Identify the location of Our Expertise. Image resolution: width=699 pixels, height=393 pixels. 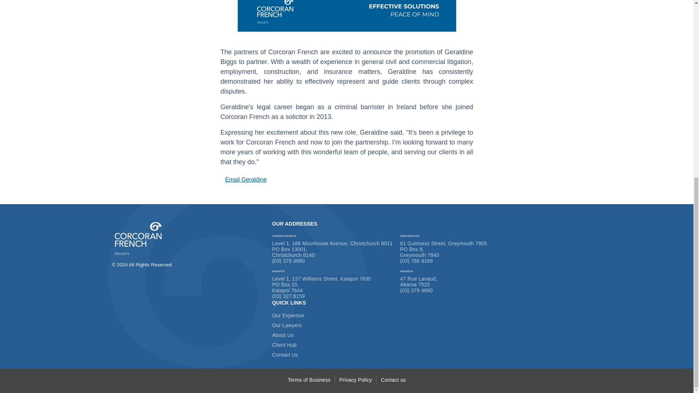
(288, 315).